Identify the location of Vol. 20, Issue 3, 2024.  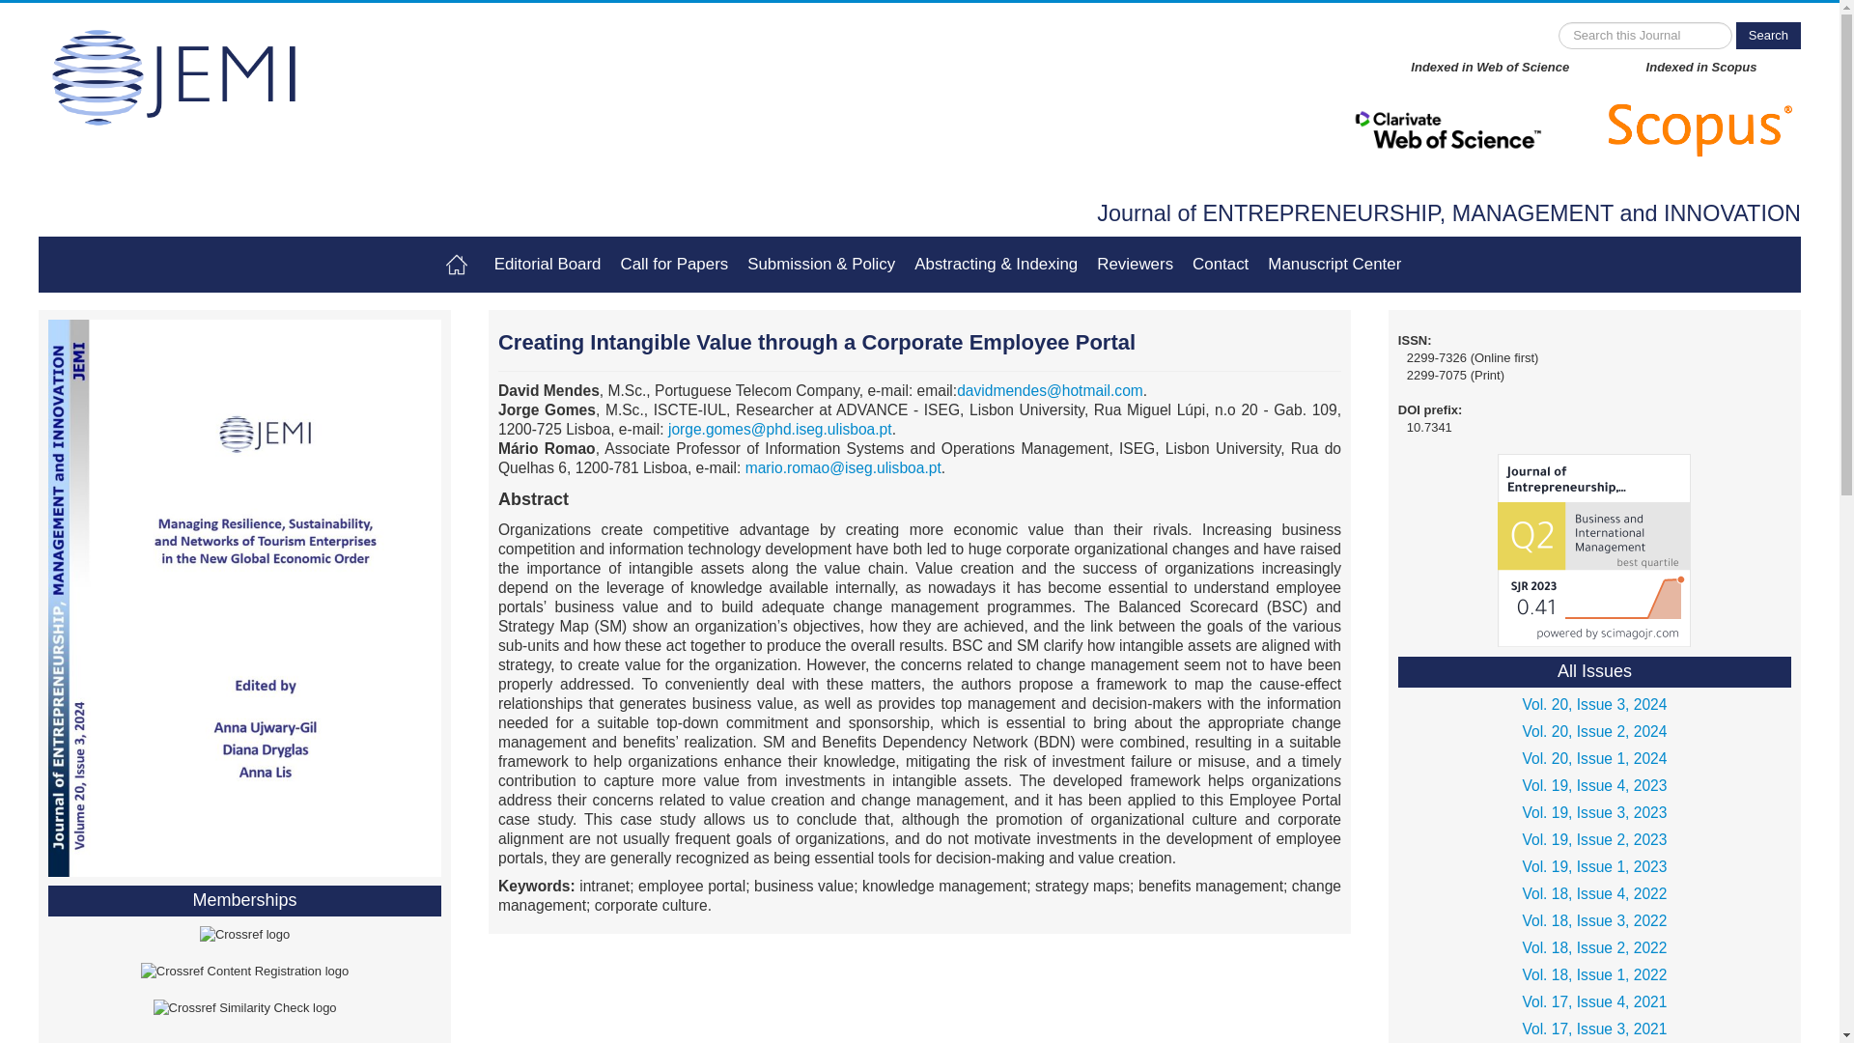
(1593, 705).